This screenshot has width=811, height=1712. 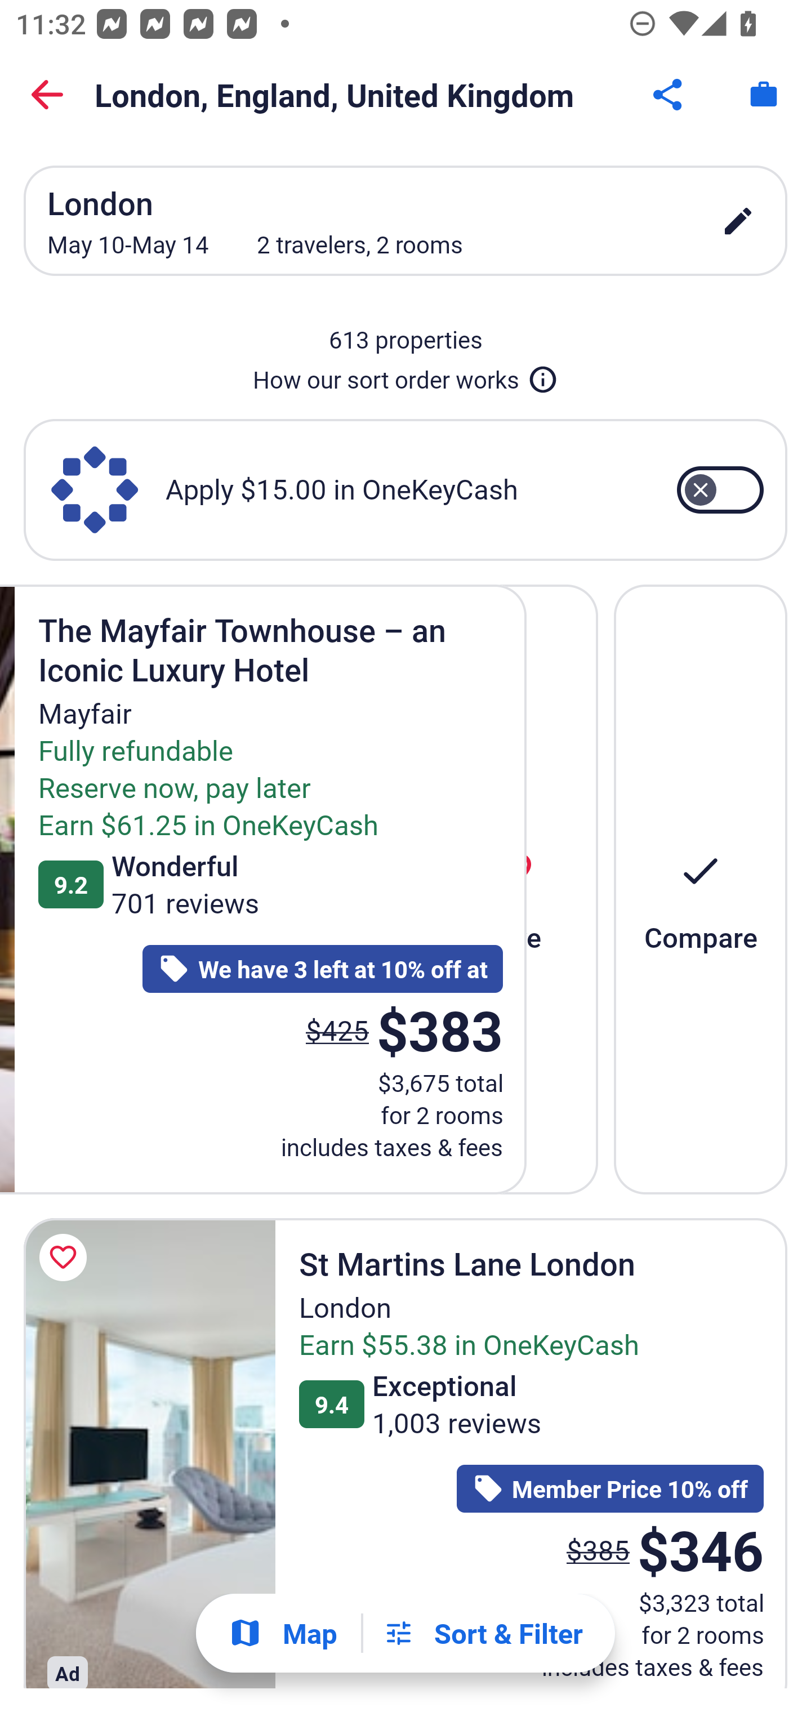 I want to click on Trips. Button, so click(x=764, y=95).